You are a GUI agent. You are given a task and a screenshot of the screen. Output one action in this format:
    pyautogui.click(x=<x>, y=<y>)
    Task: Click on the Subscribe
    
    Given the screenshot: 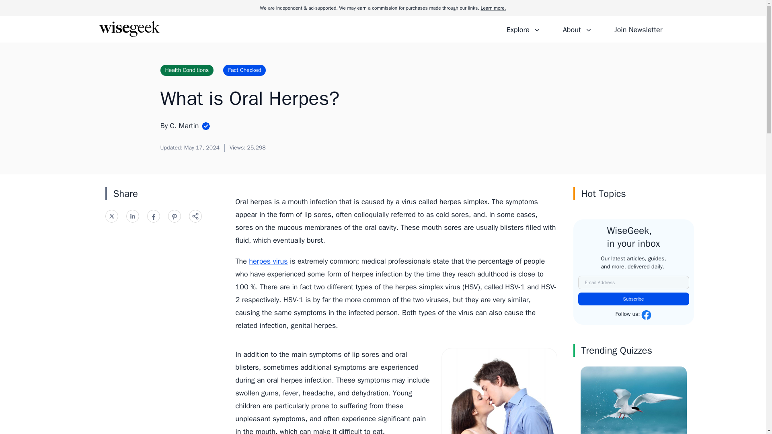 What is the action you would take?
    pyautogui.click(x=634, y=299)
    